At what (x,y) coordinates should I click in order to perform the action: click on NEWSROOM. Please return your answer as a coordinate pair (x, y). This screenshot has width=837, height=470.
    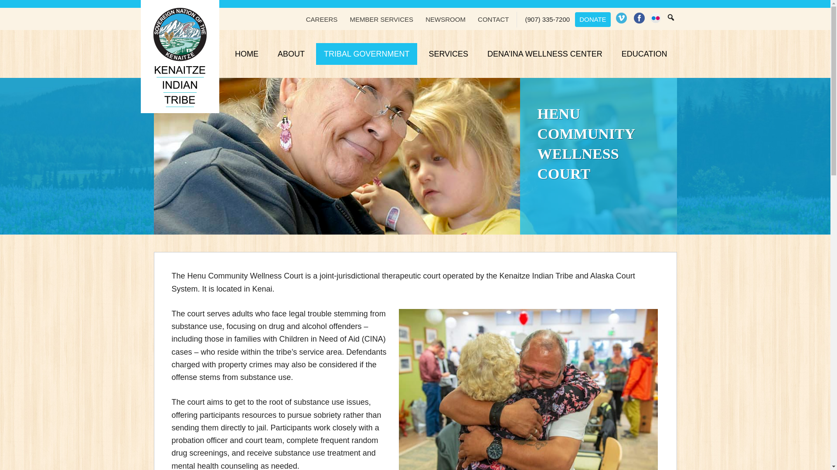
    Looking at the image, I should click on (445, 19).